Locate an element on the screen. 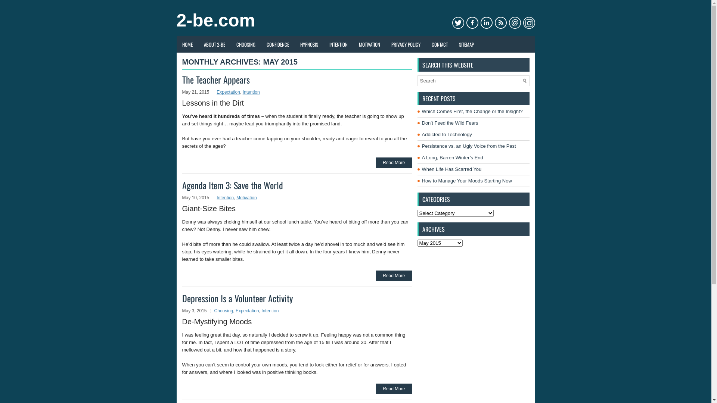 The width and height of the screenshot is (717, 403). The Teacher Appears is located at coordinates (216, 79).